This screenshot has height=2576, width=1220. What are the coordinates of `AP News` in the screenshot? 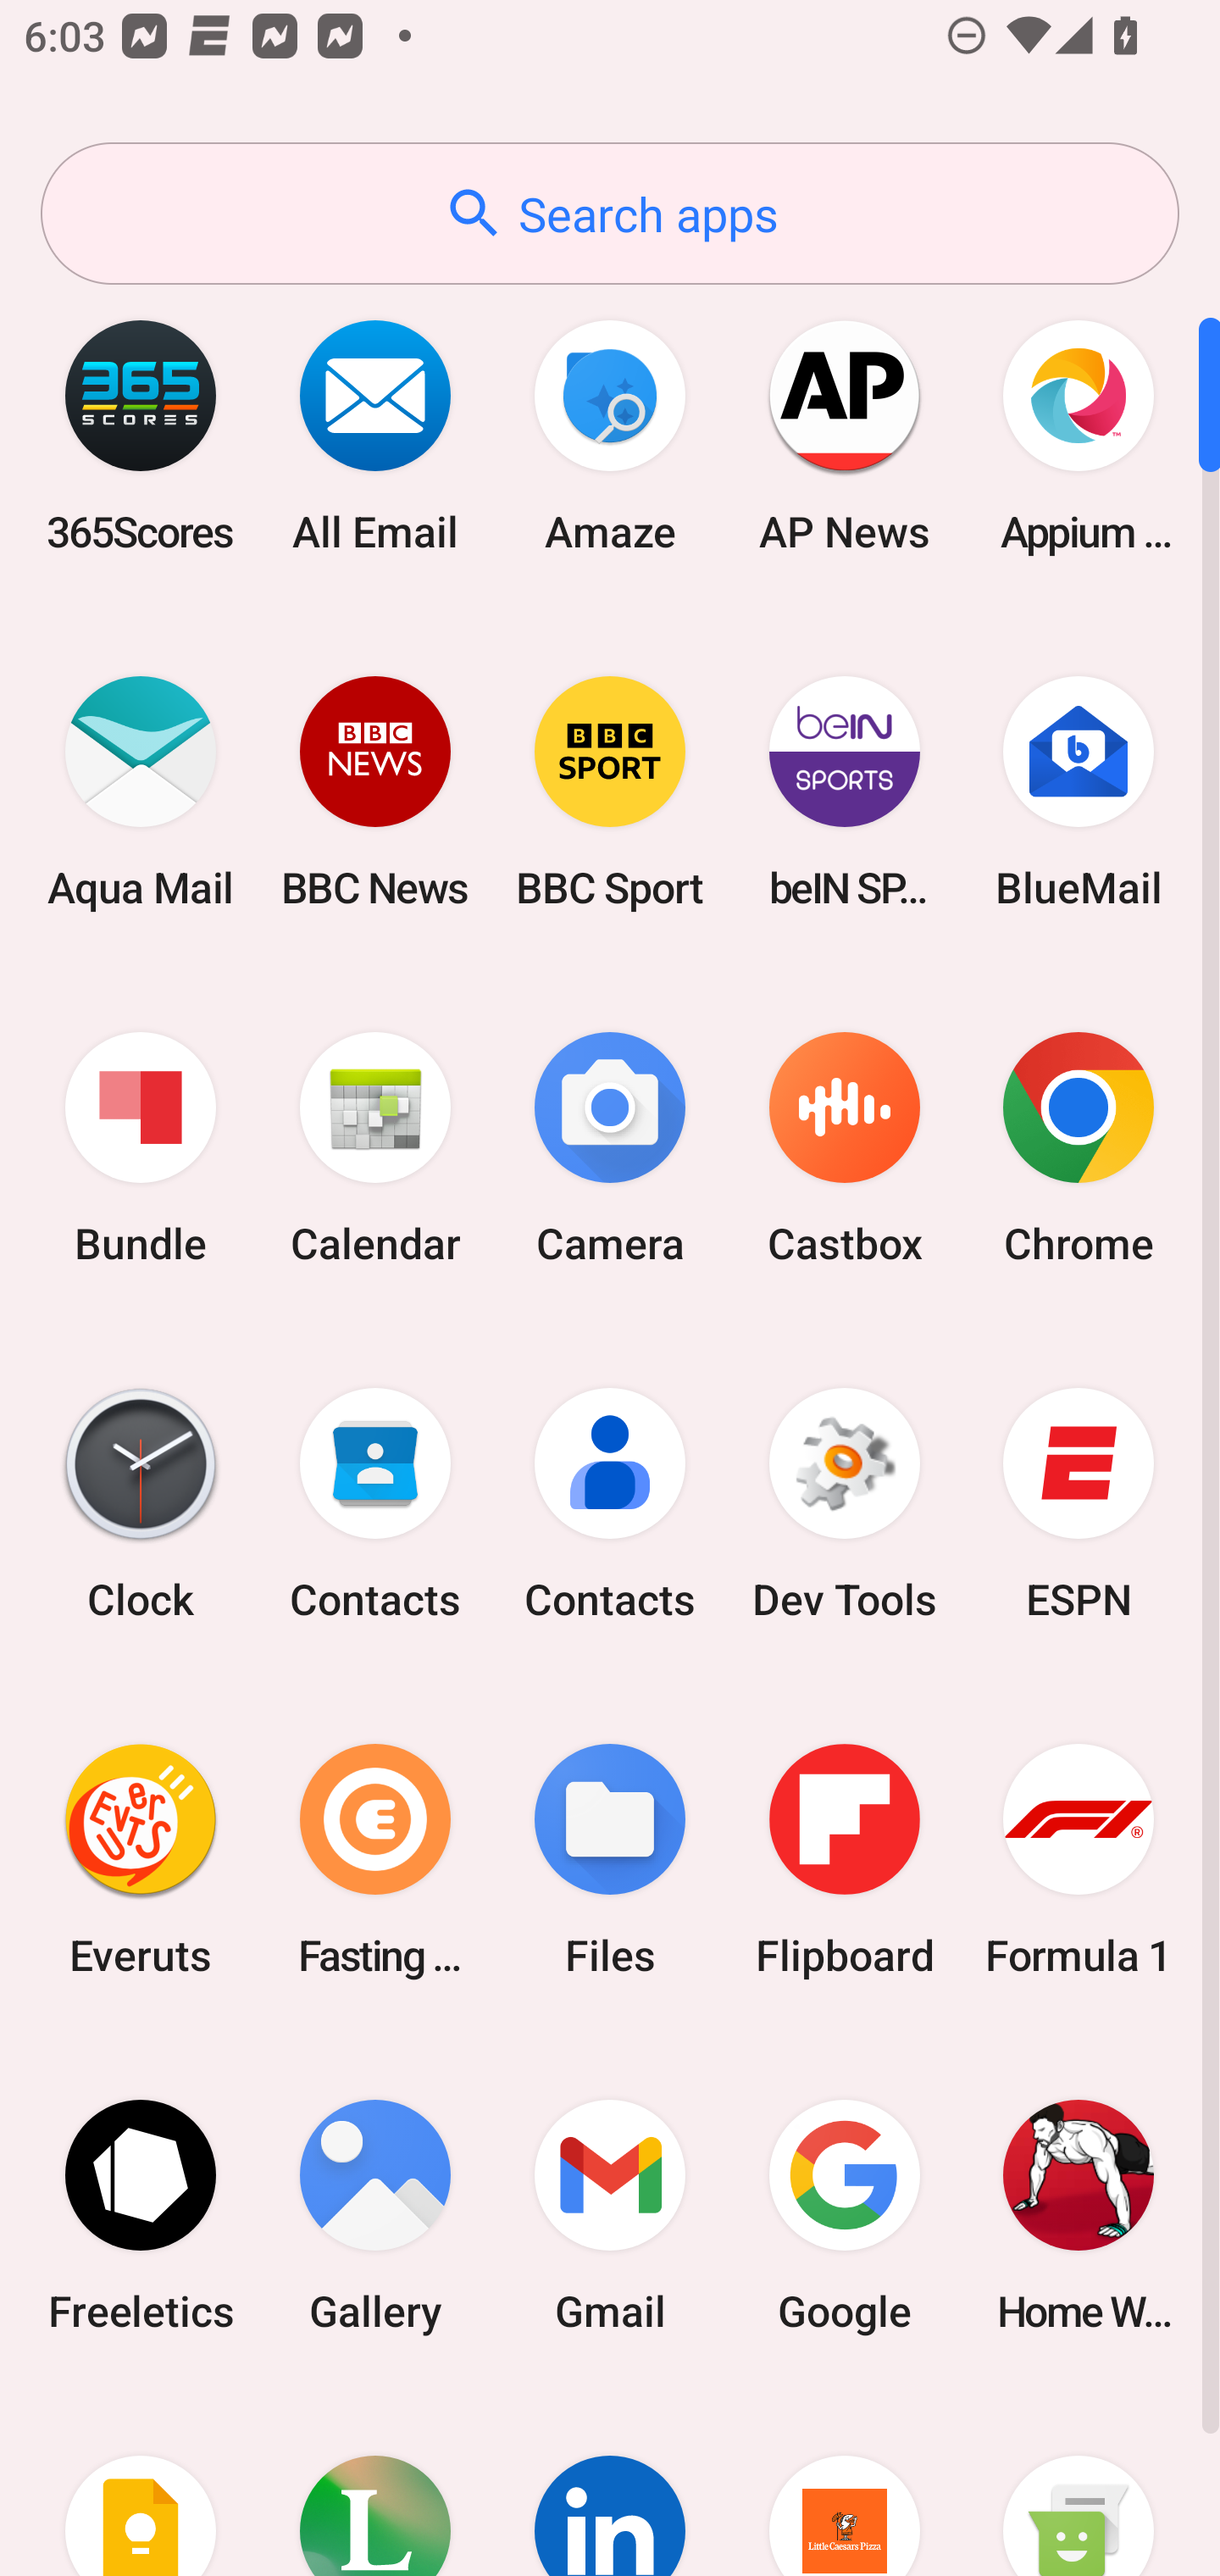 It's located at (844, 436).